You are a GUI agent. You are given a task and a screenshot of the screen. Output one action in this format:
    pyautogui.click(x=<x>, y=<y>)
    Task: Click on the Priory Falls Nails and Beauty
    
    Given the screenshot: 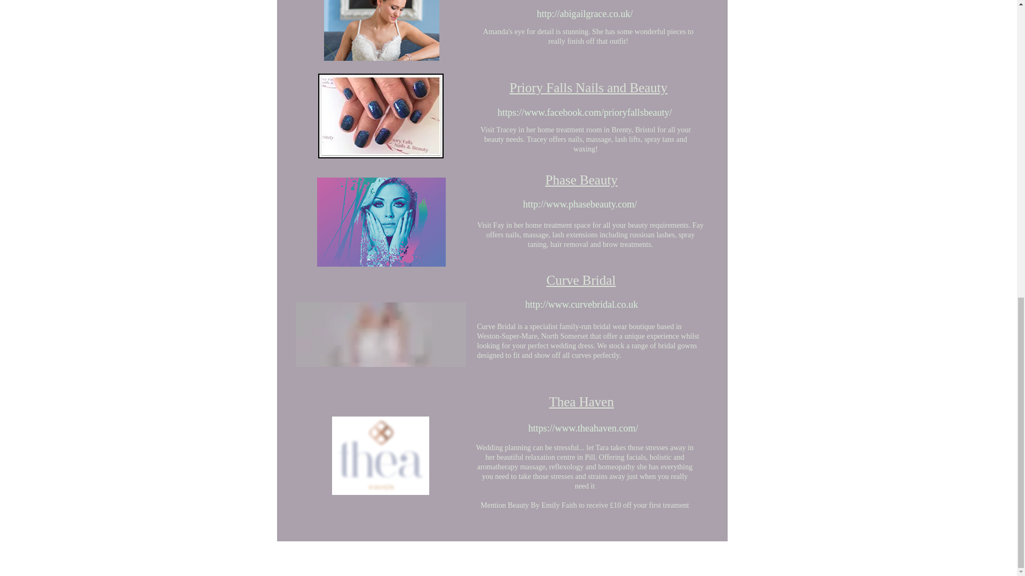 What is the action you would take?
    pyautogui.click(x=588, y=87)
    